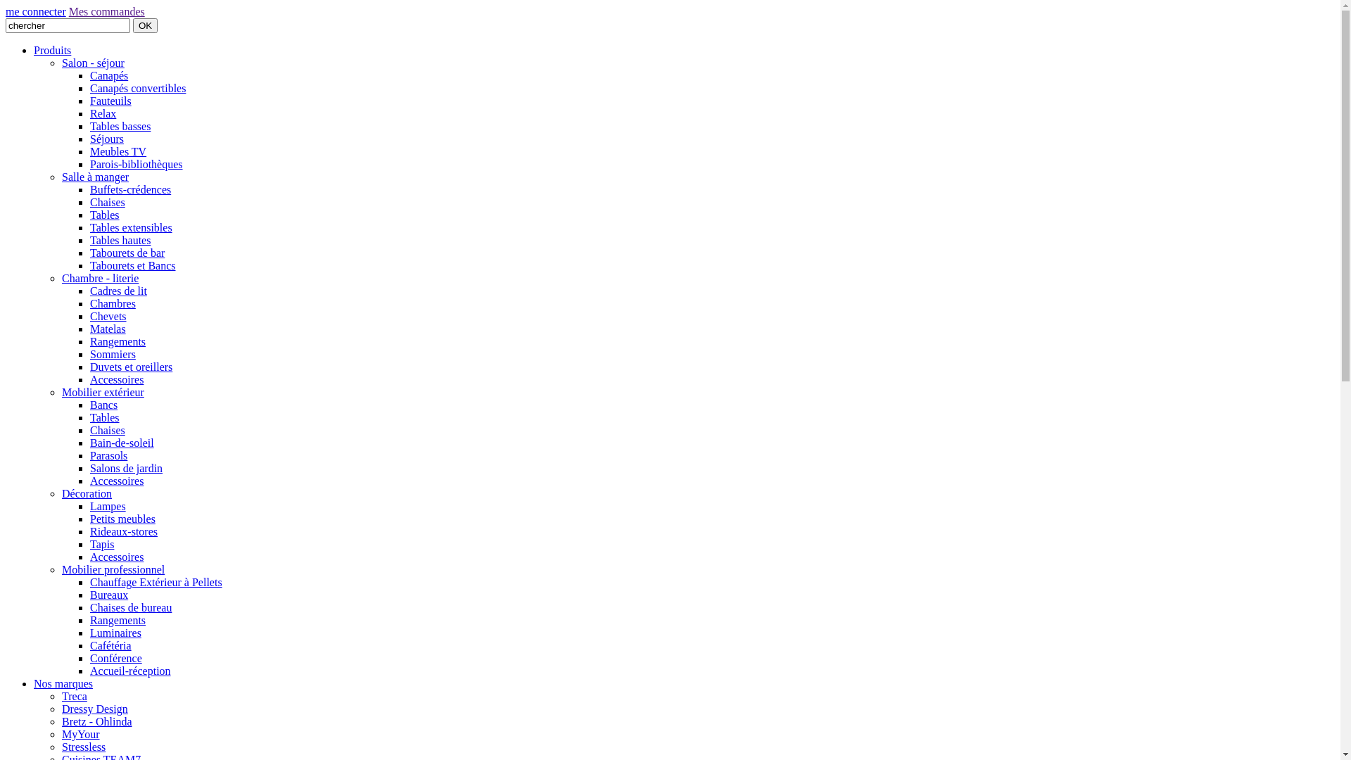 The height and width of the screenshot is (760, 1351). Describe the element at coordinates (108, 507) in the screenshot. I see `Lampes` at that location.